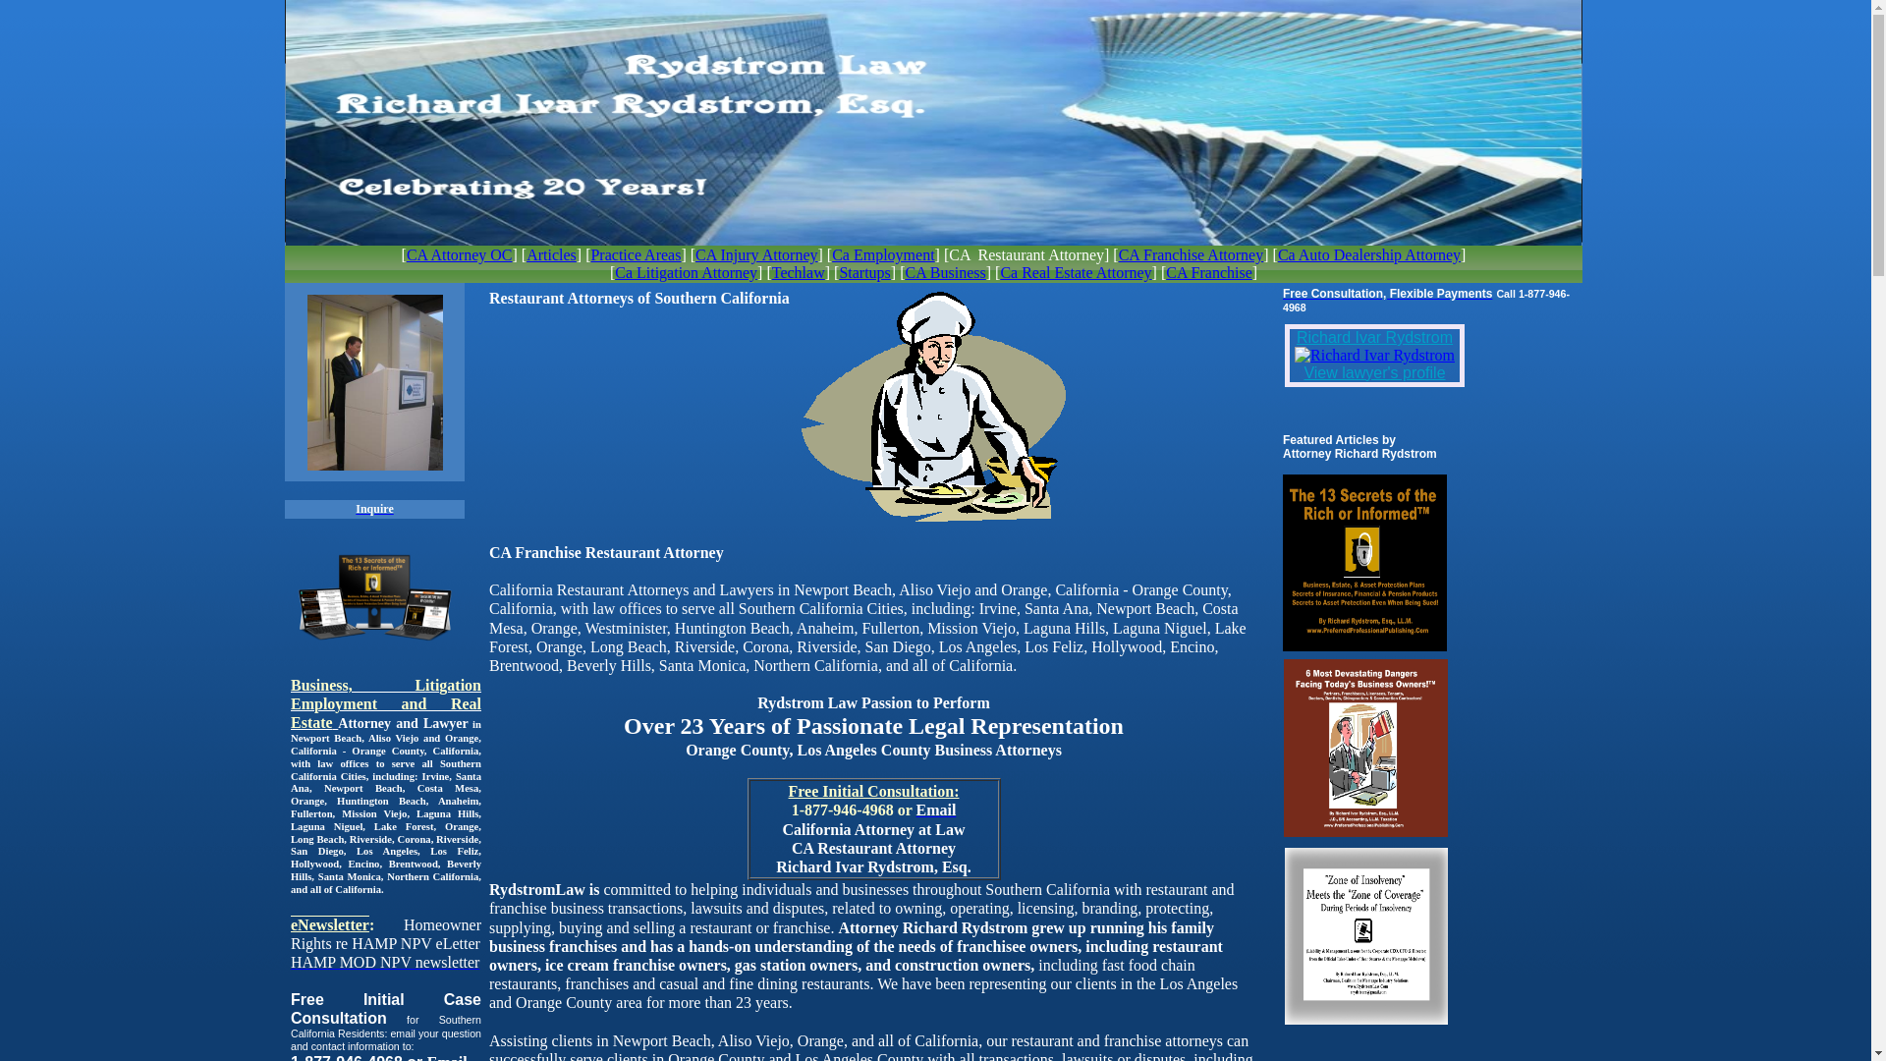 This screenshot has width=1886, height=1061. Describe the element at coordinates (883, 255) in the screenshot. I see `Ca Employment` at that location.